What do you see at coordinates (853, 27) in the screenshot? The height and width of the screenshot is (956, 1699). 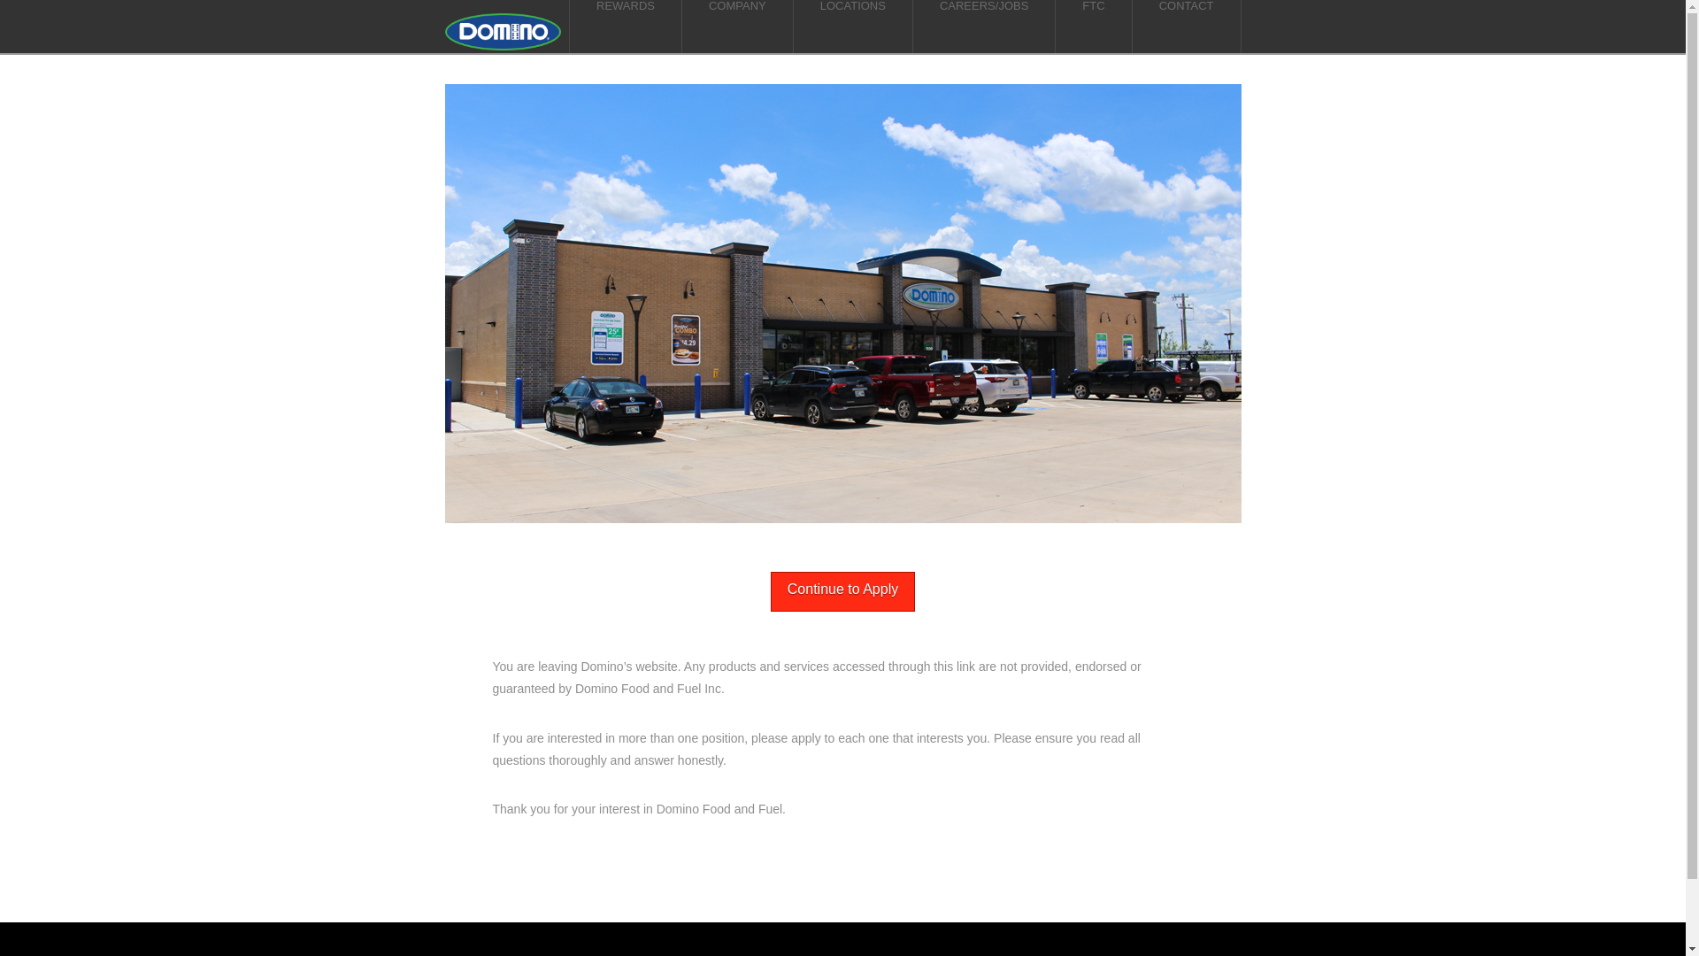 I see `LOCATIONS` at bounding box center [853, 27].